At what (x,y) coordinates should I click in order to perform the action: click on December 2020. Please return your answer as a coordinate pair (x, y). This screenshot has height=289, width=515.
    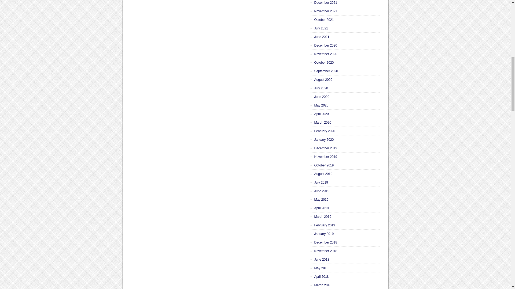
    Looking at the image, I should click on (326, 45).